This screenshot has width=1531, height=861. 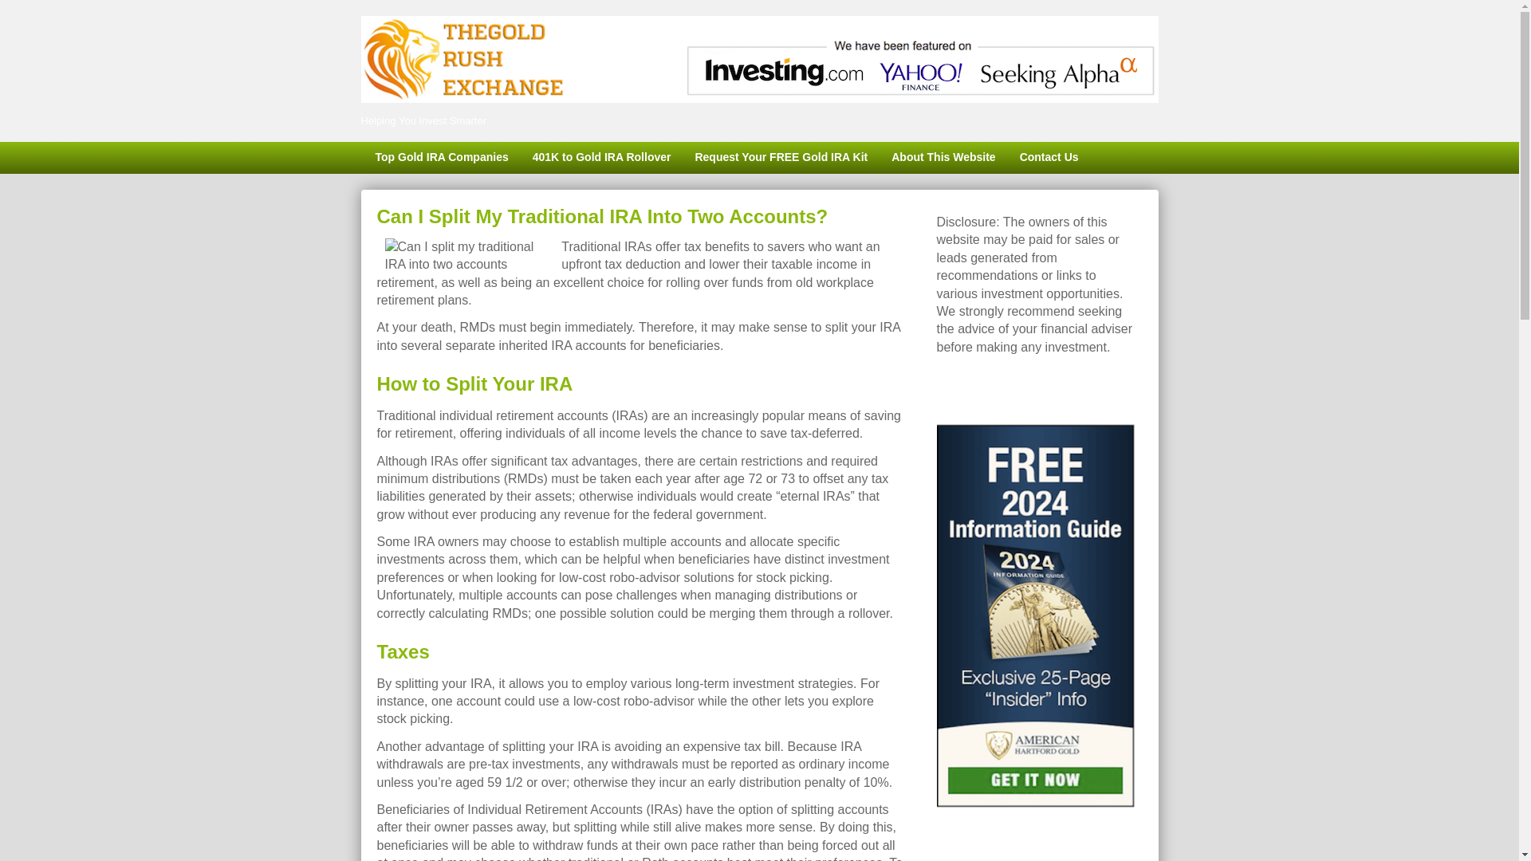 What do you see at coordinates (943, 158) in the screenshot?
I see `About This Website` at bounding box center [943, 158].